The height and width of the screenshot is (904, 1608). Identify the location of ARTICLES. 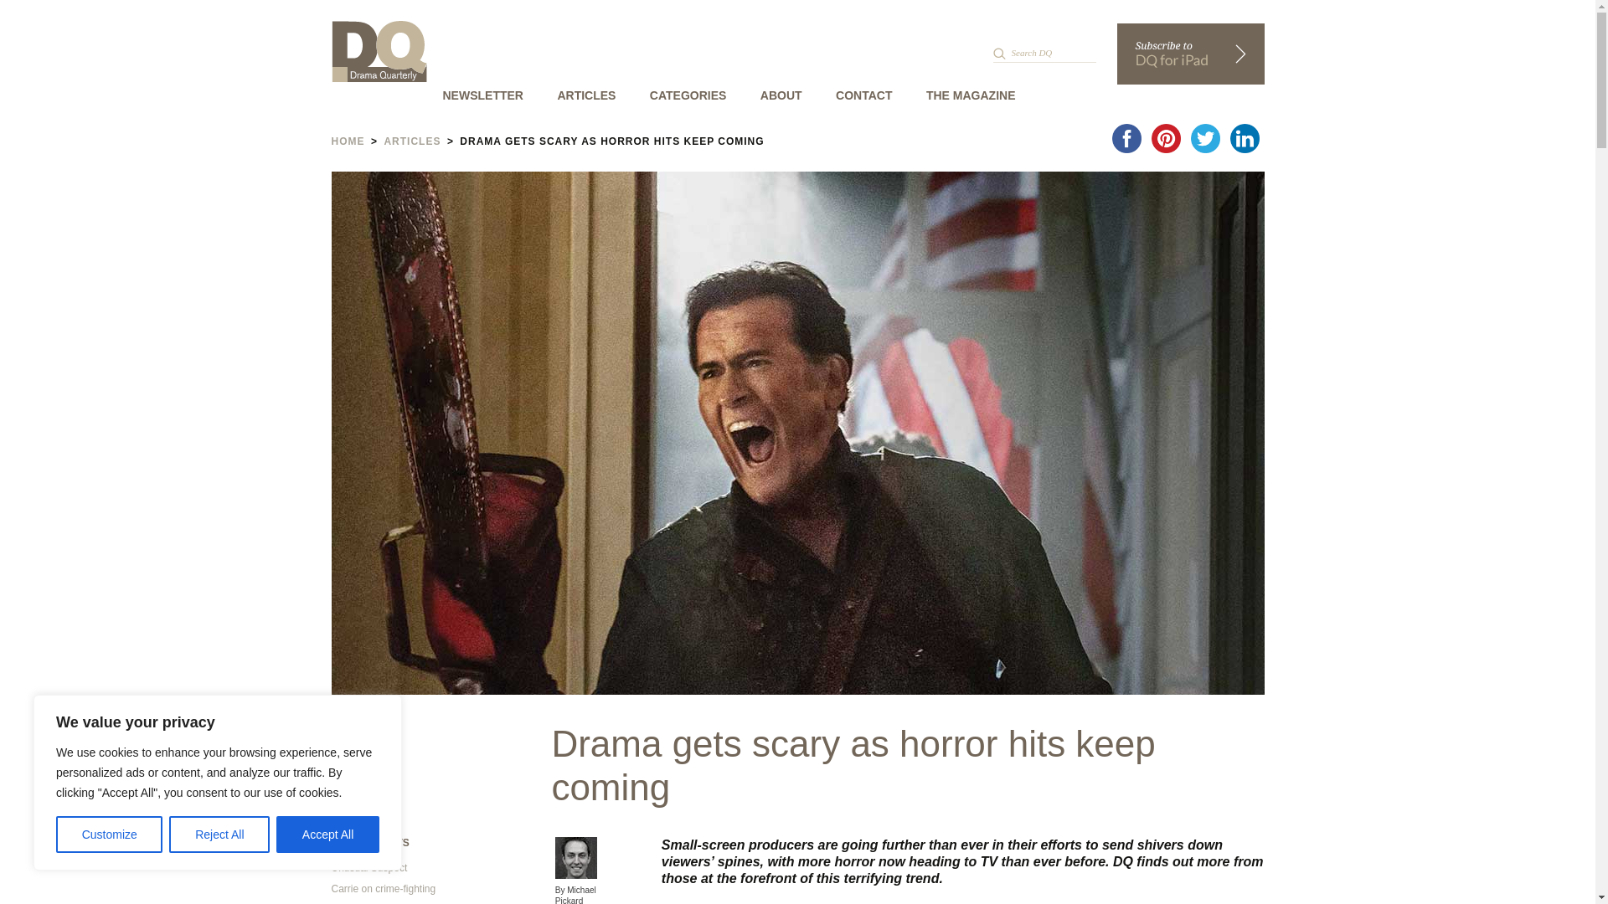
(585, 95).